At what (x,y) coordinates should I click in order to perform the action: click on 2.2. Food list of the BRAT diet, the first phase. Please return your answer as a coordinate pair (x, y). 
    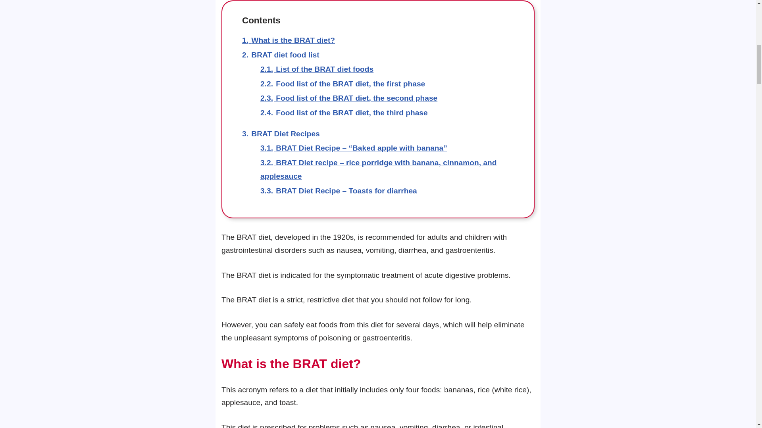
    Looking at the image, I should click on (343, 84).